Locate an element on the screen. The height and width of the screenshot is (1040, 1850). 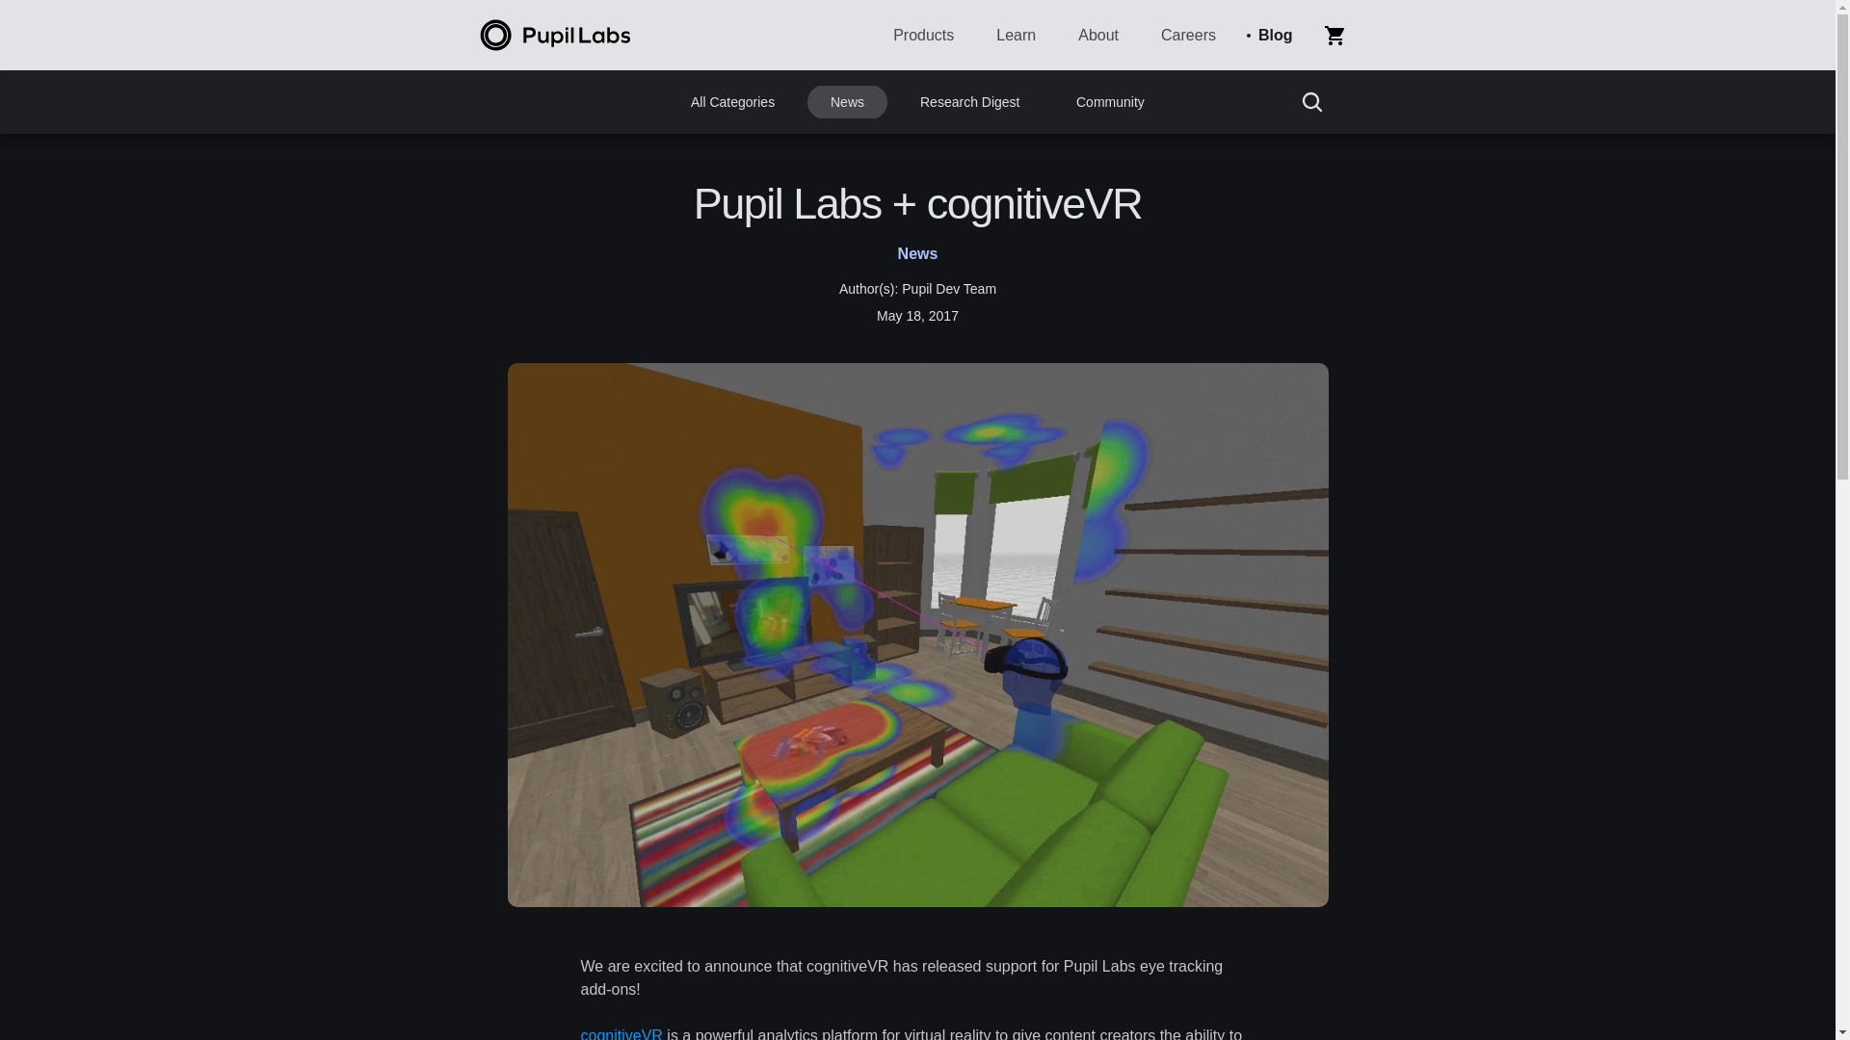
Learn is located at coordinates (1010, 35).